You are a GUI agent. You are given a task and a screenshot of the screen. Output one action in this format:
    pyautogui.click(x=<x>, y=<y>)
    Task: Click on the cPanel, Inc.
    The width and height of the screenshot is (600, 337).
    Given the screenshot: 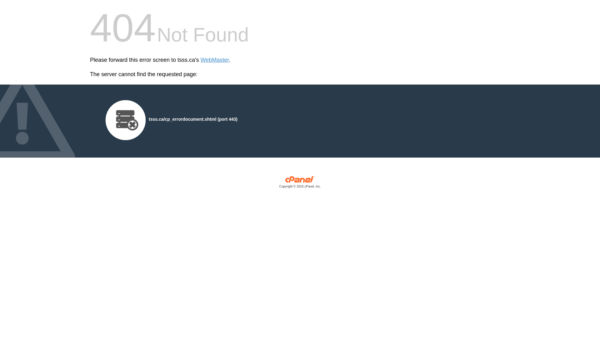 What is the action you would take?
    pyautogui.click(x=300, y=183)
    